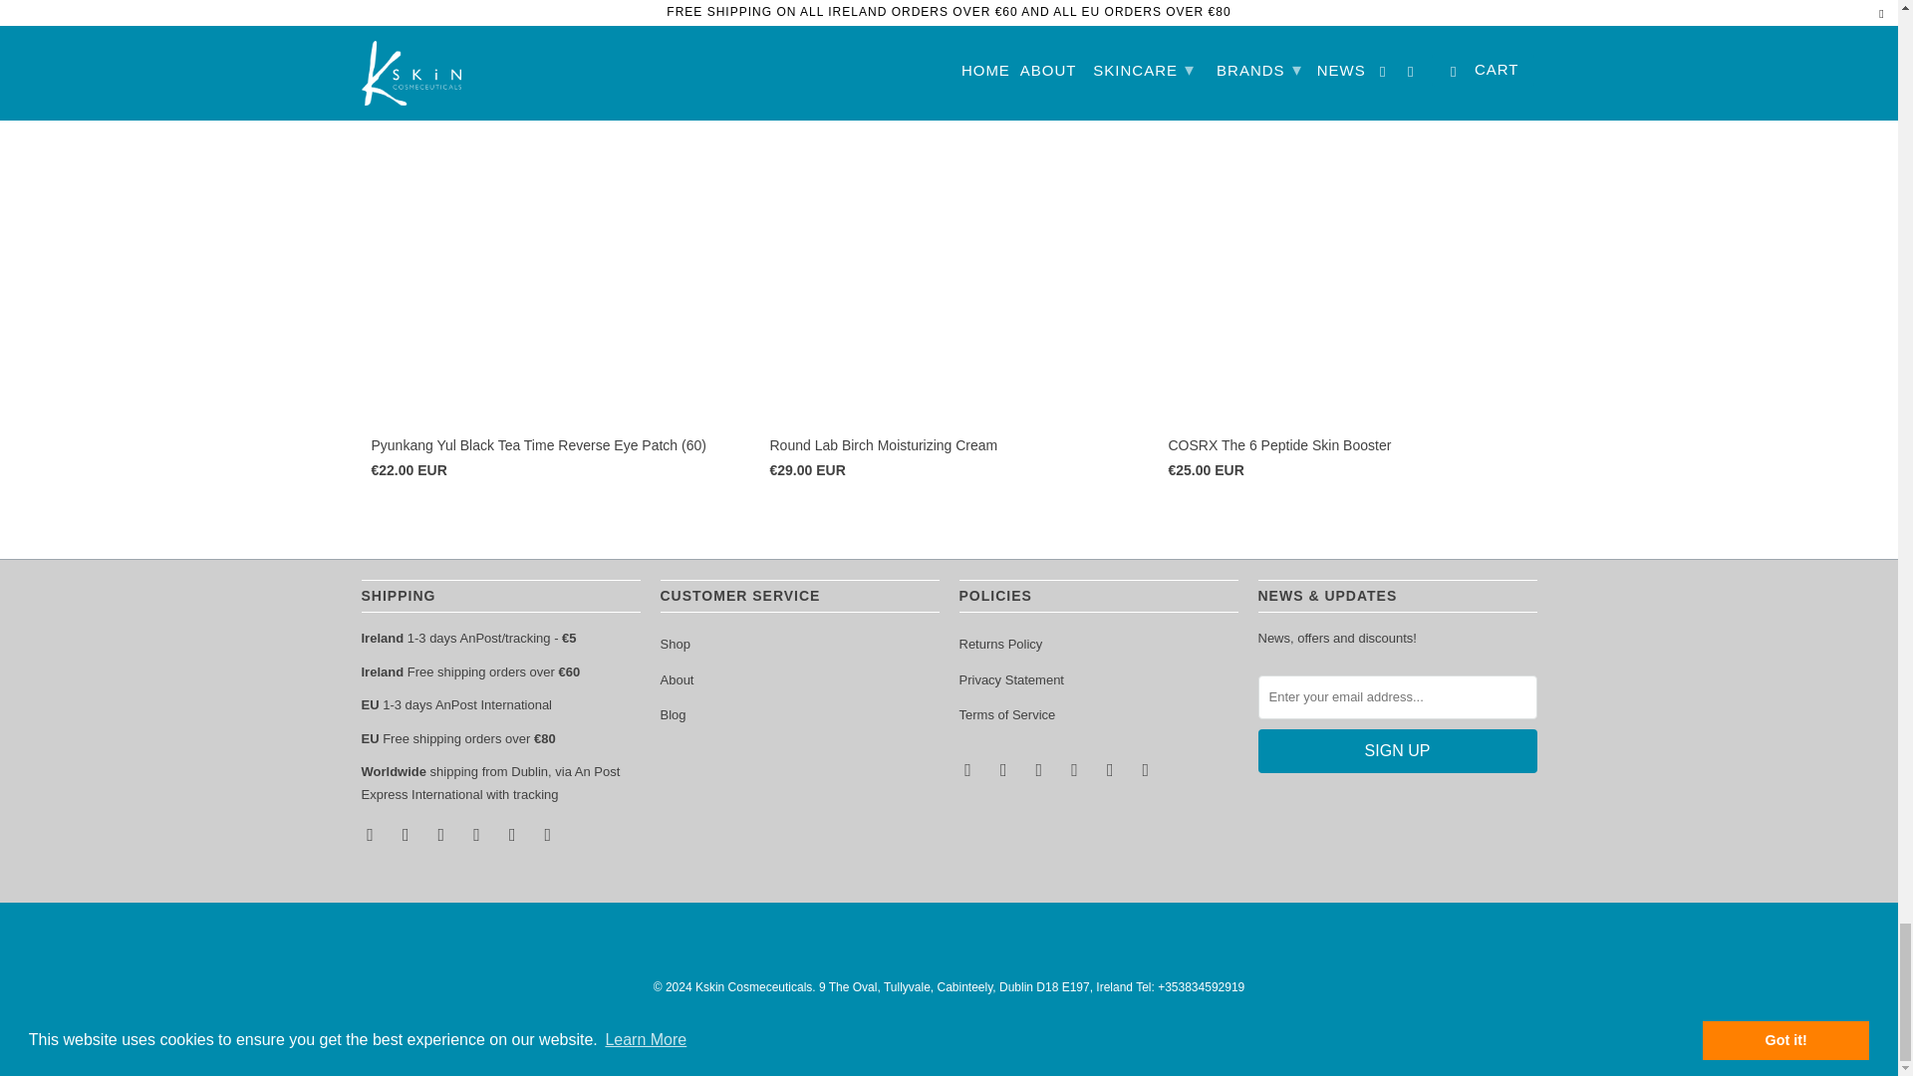  I want to click on Kskin Cosmeceuticals on Pinterest, so click(478, 833).